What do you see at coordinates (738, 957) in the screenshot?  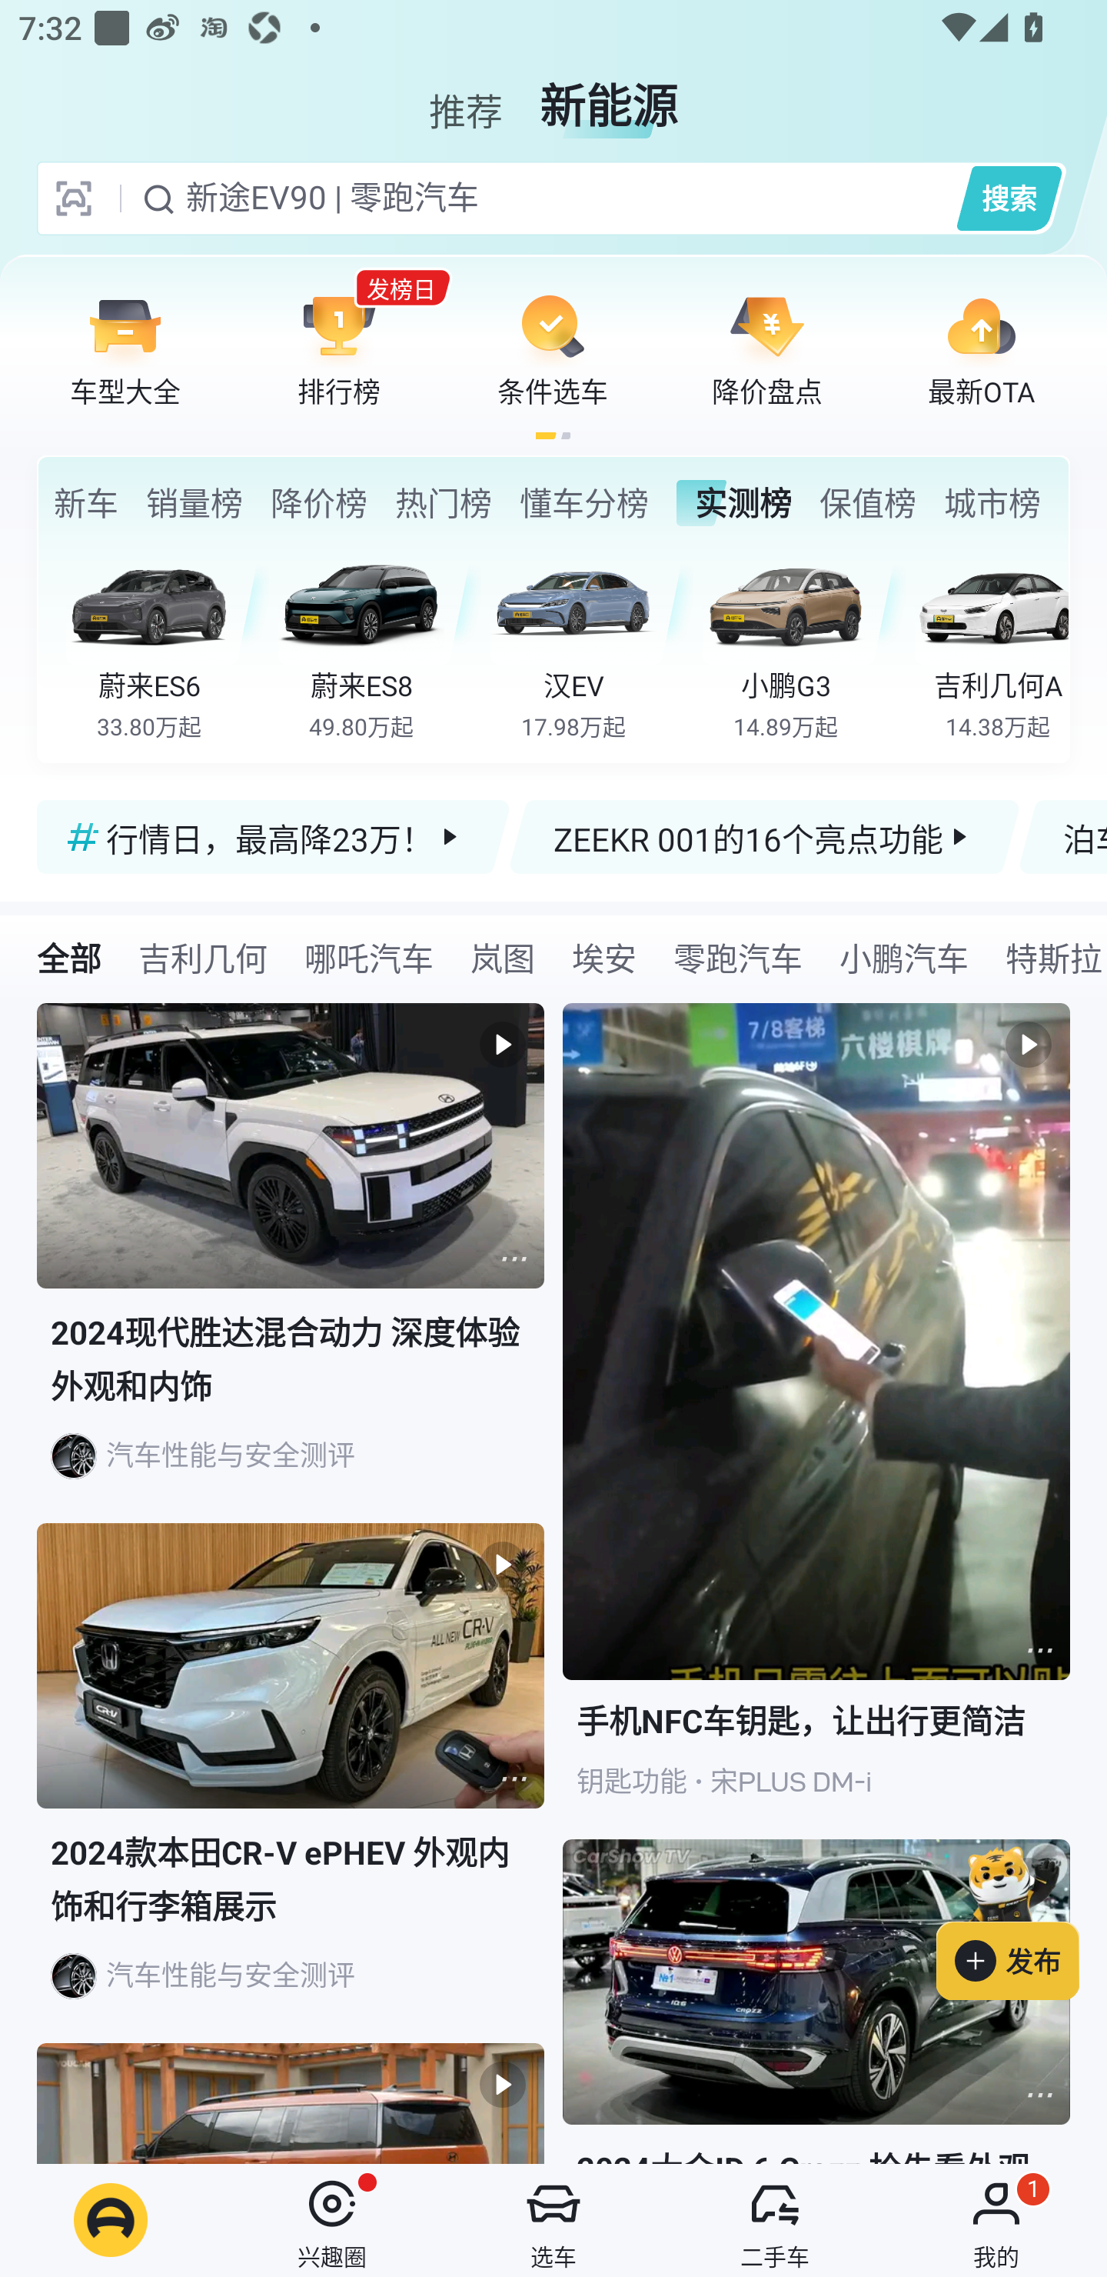 I see `零跑汽车` at bounding box center [738, 957].